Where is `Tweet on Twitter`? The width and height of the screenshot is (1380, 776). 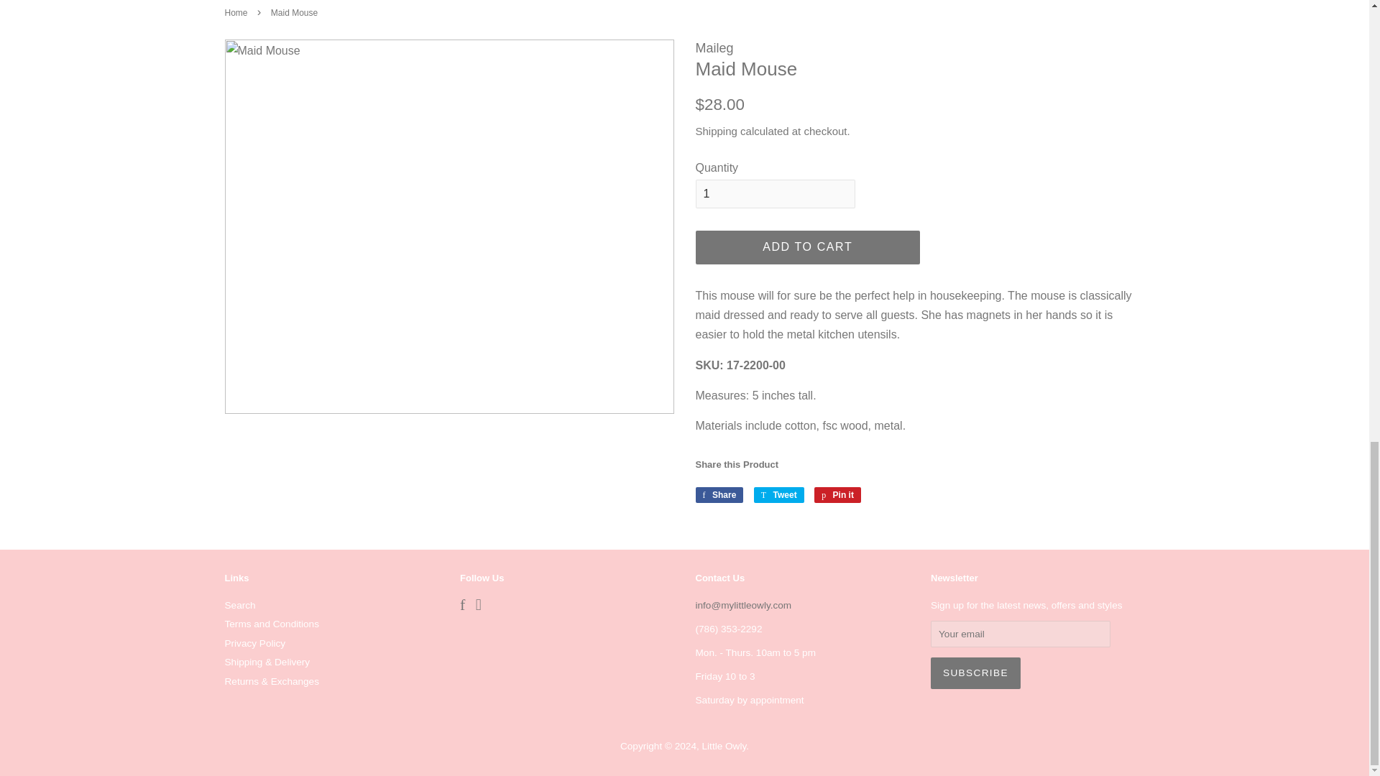 Tweet on Twitter is located at coordinates (779, 494).